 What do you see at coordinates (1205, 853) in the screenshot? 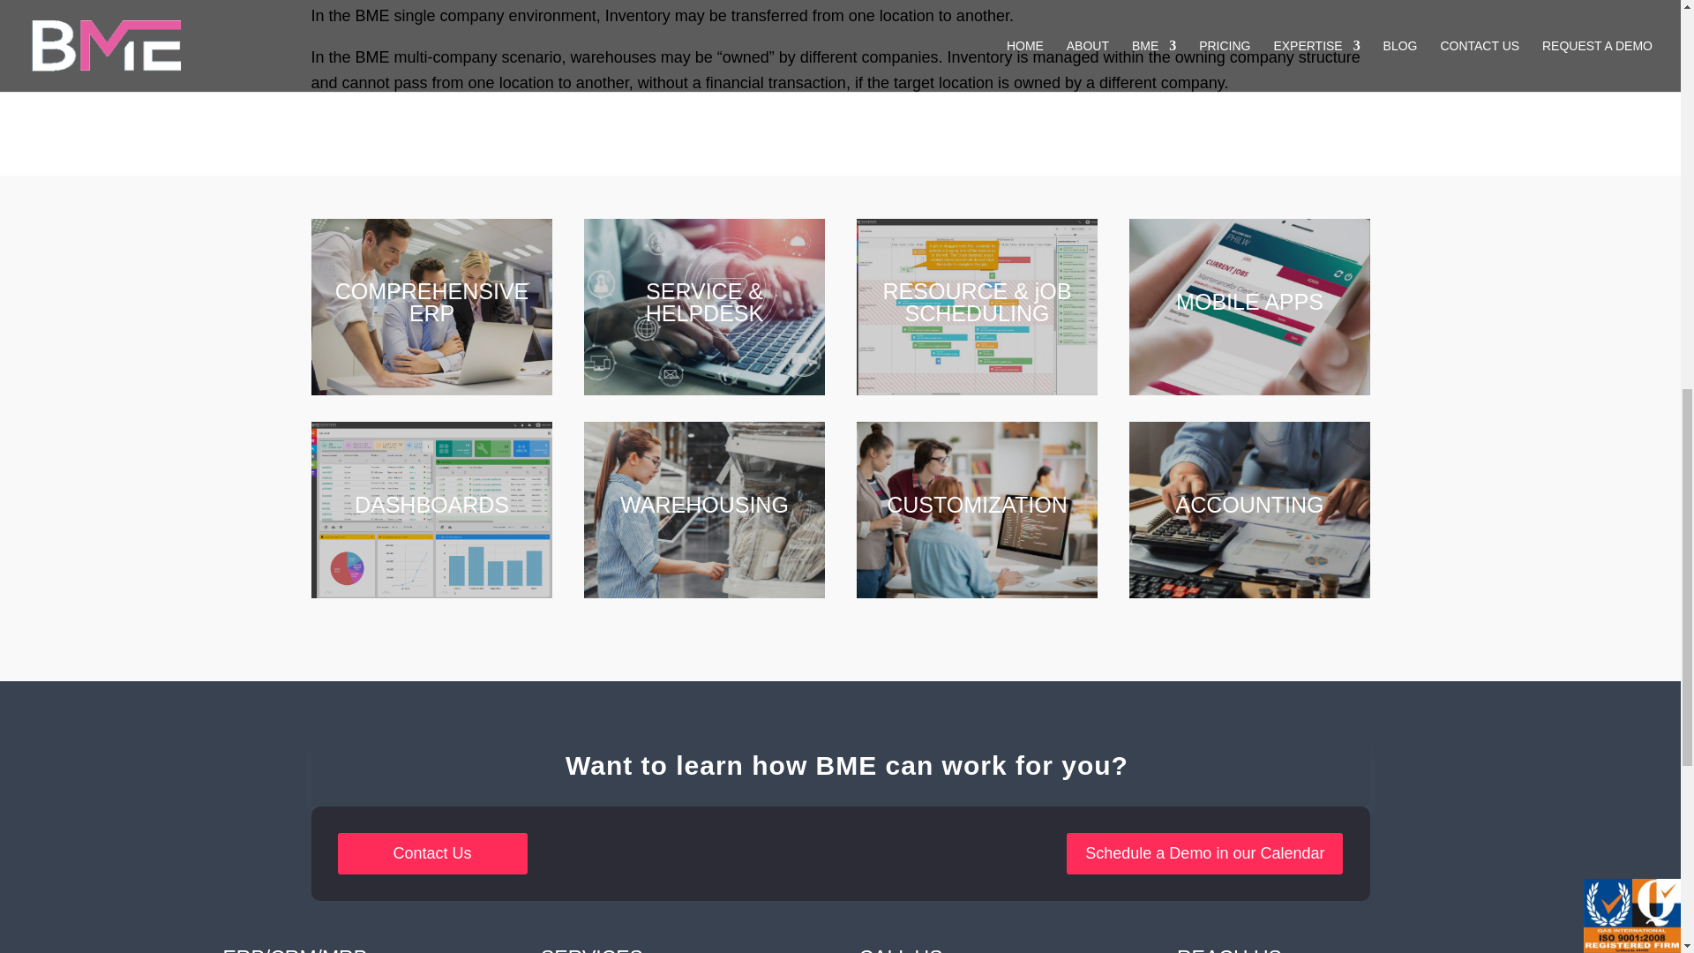
I see `Schedule a Demo in our Calendar` at bounding box center [1205, 853].